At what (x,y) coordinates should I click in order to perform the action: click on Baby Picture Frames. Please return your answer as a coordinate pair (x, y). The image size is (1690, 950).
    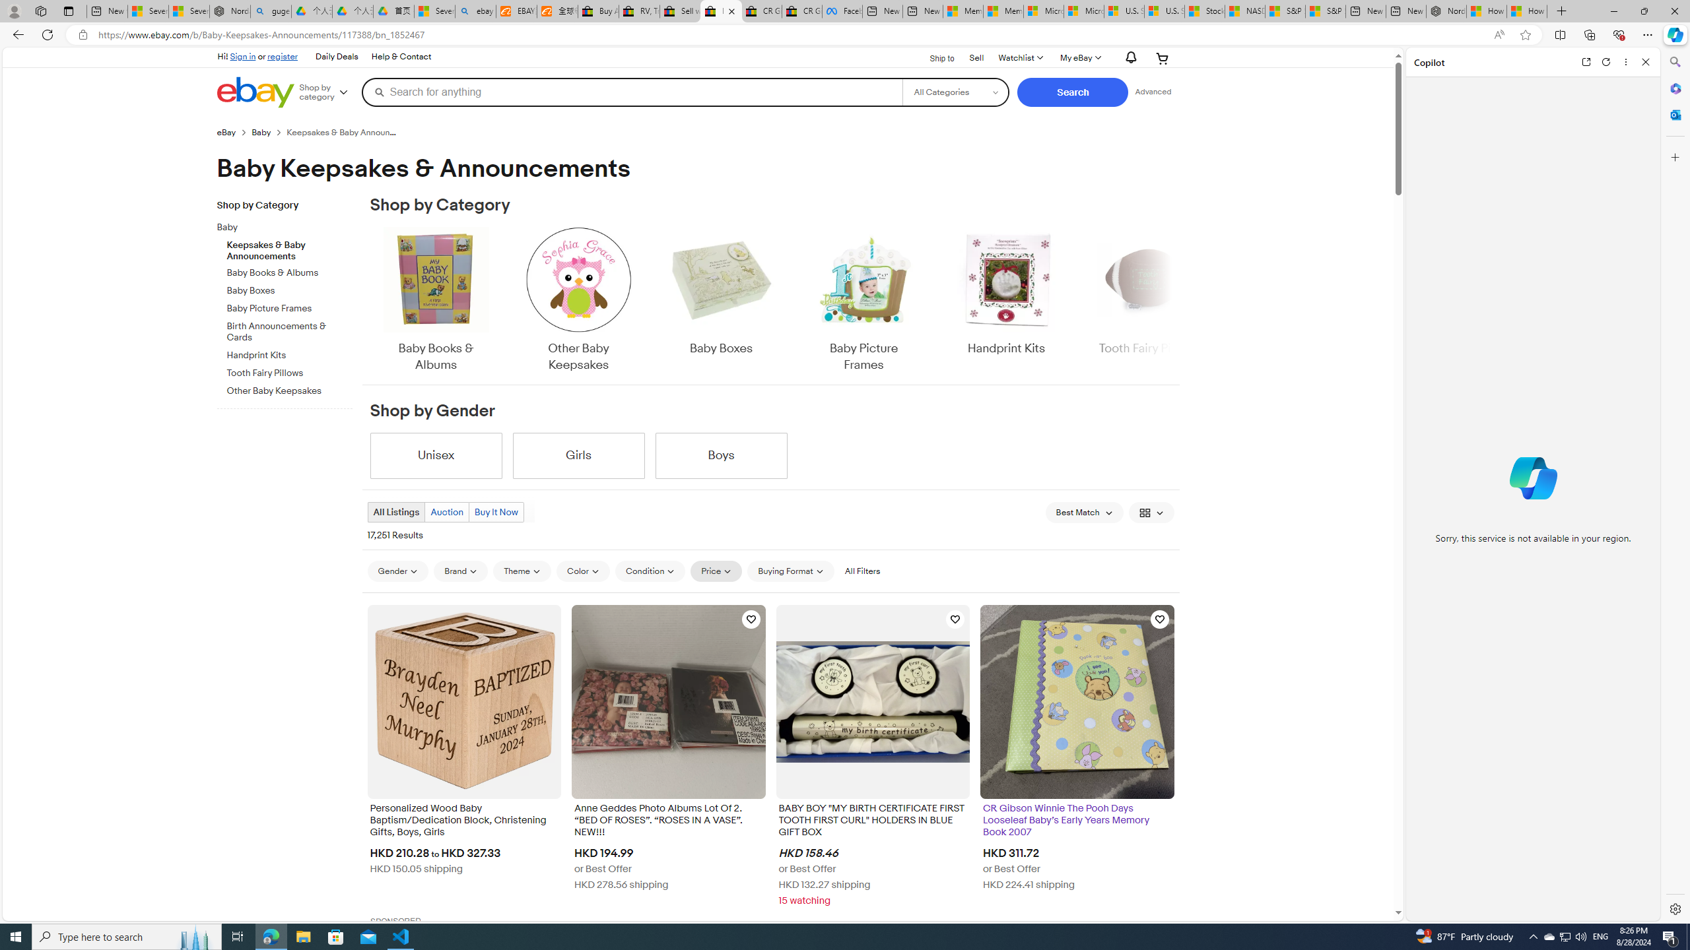
    Looking at the image, I should click on (863, 301).